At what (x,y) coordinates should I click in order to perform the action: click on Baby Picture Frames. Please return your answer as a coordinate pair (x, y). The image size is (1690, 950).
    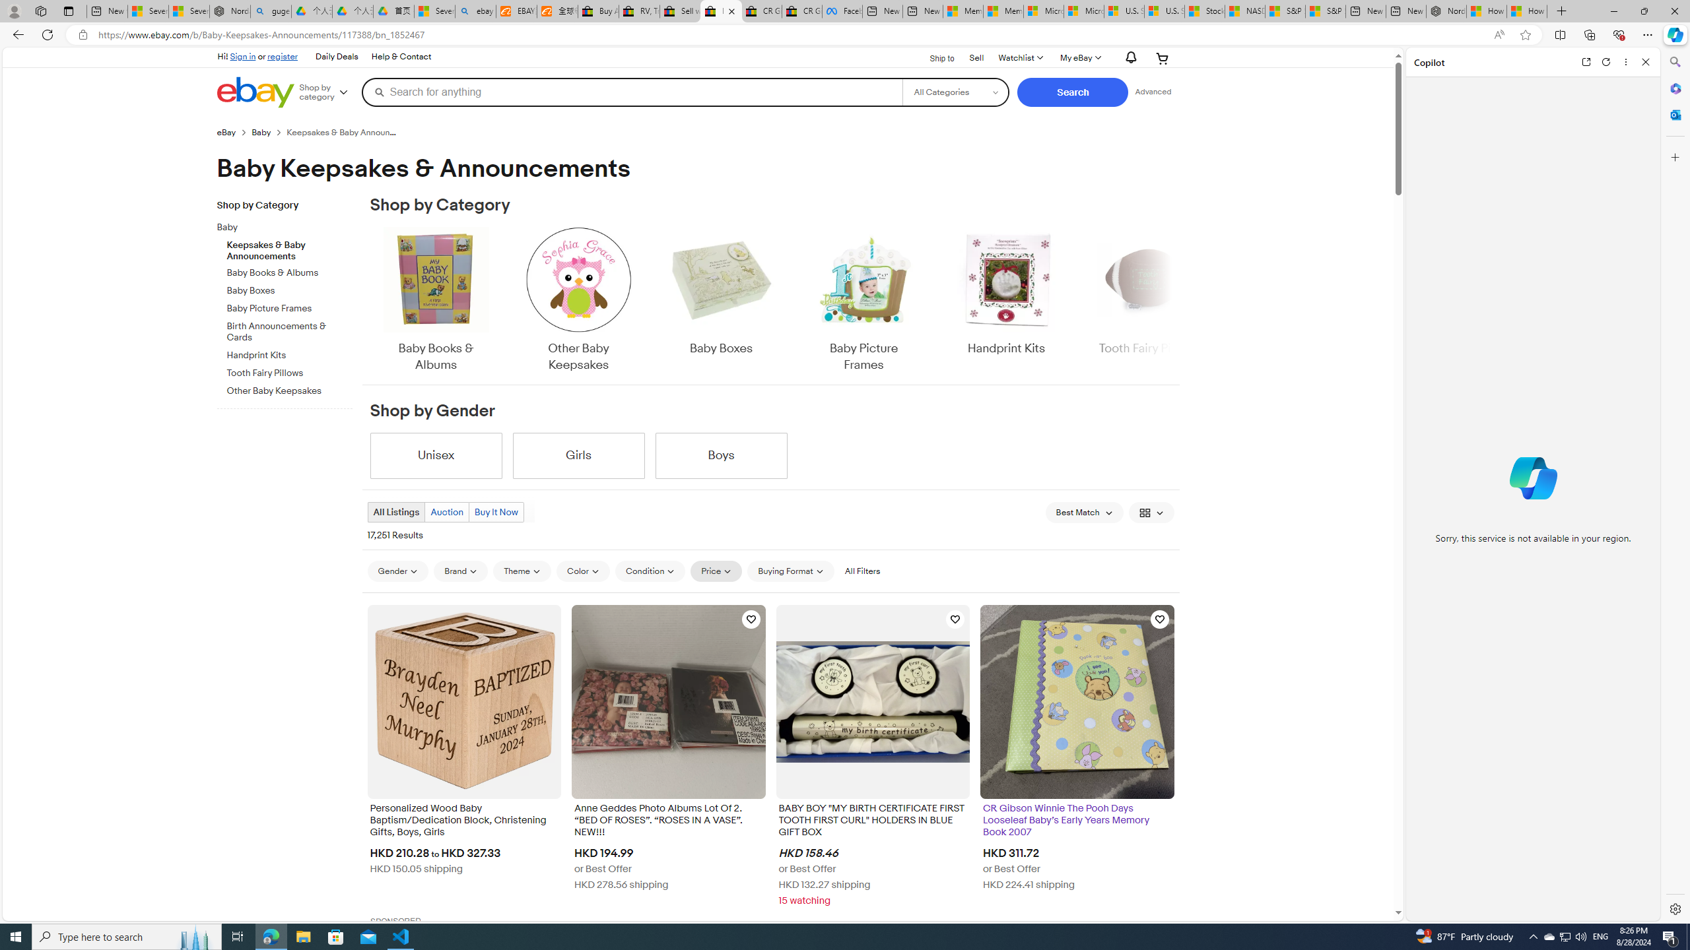
    Looking at the image, I should click on (863, 301).